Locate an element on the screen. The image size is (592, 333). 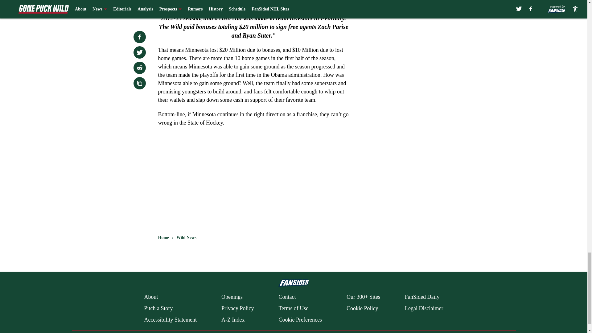
Cookie Policy is located at coordinates (362, 308).